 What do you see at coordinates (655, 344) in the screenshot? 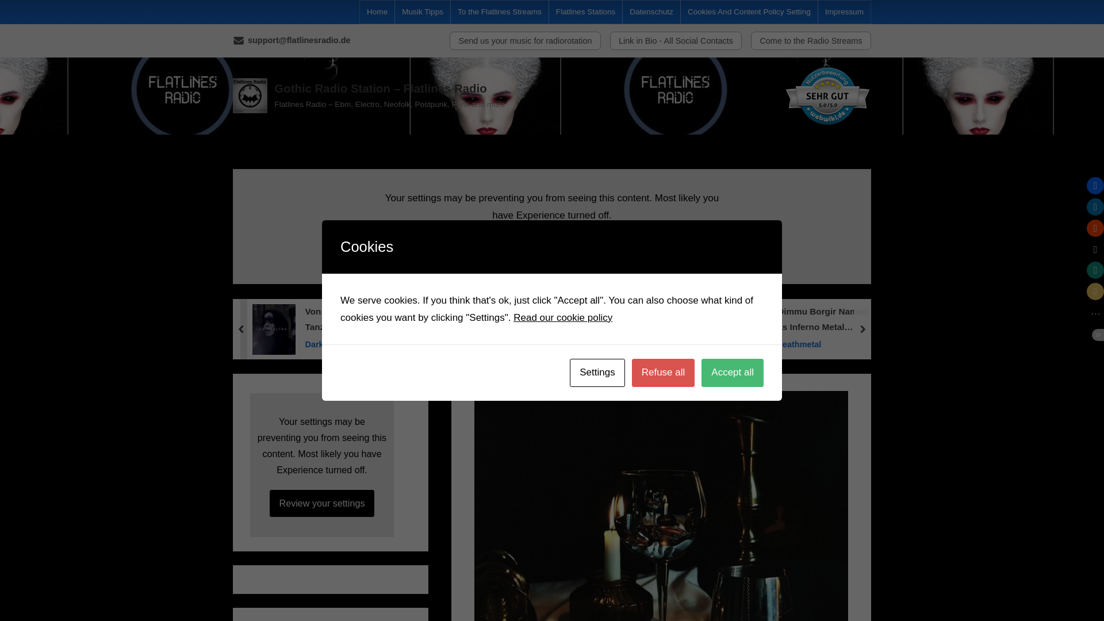
I see `gothicpop` at bounding box center [655, 344].